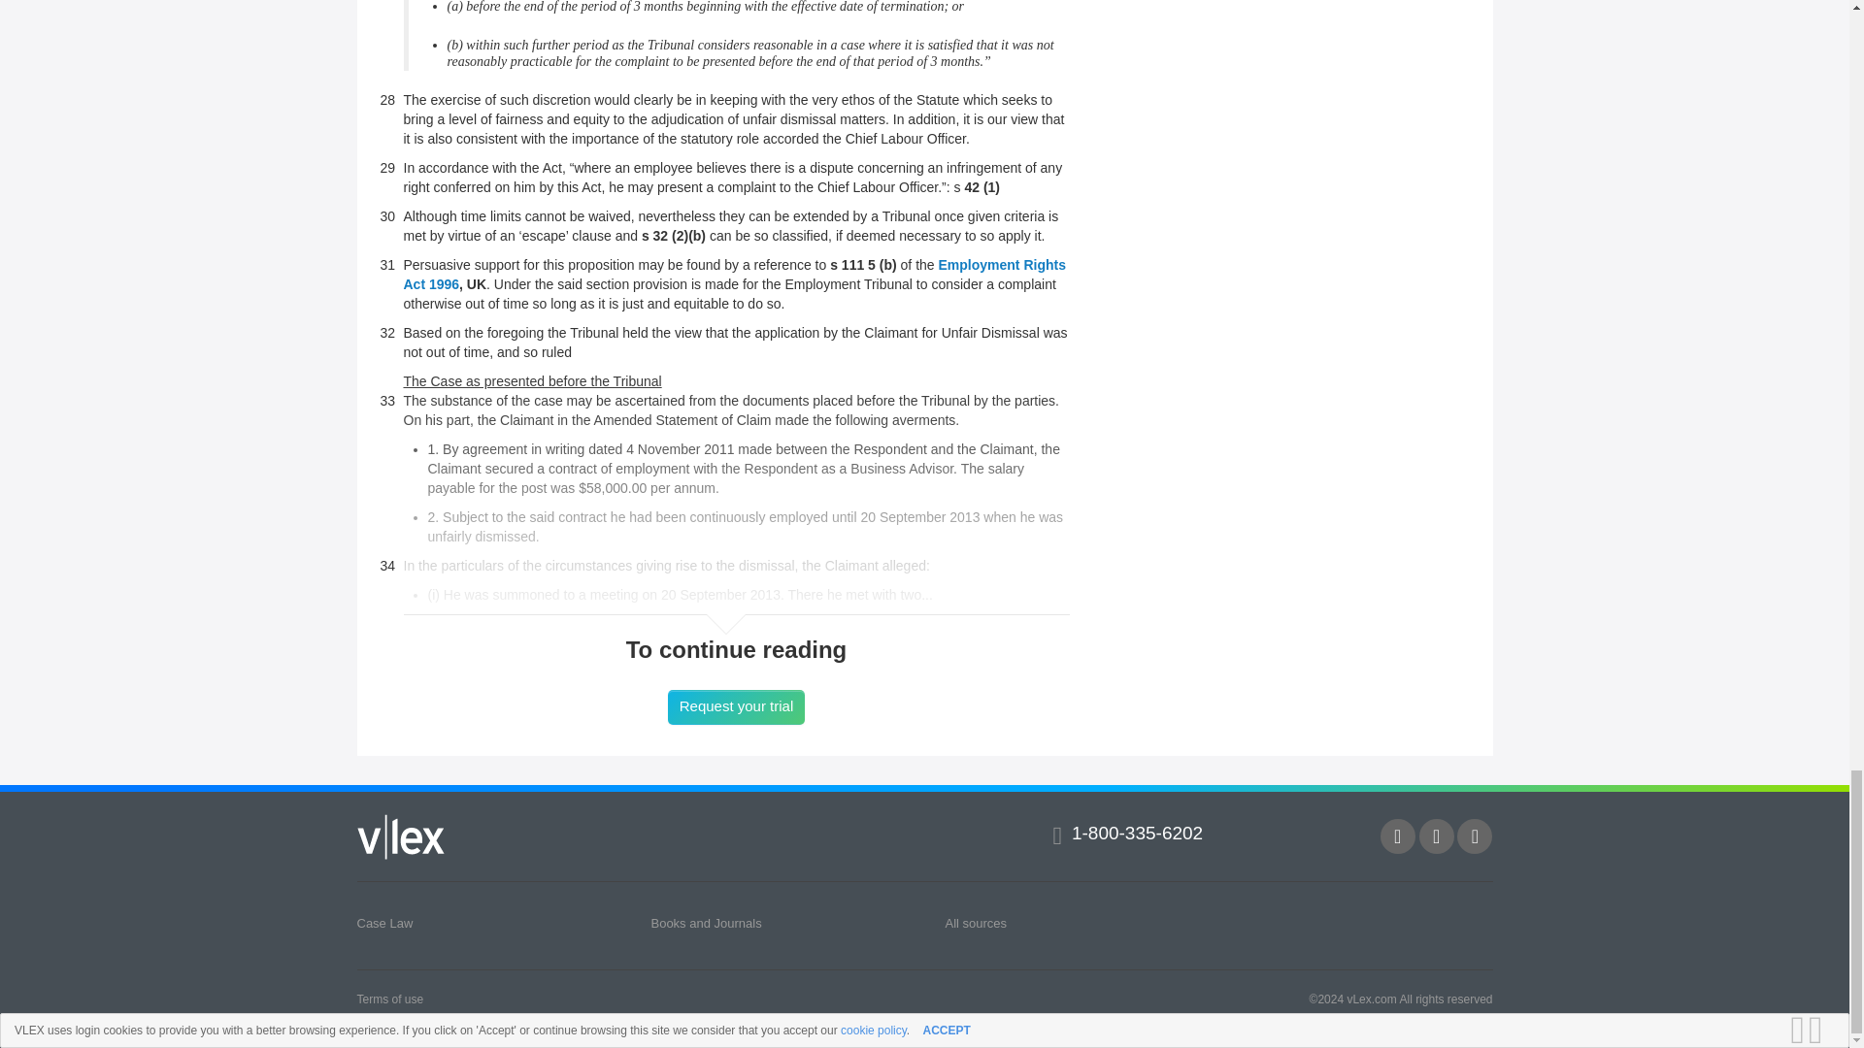  Describe the element at coordinates (975, 923) in the screenshot. I see `All sources` at that location.